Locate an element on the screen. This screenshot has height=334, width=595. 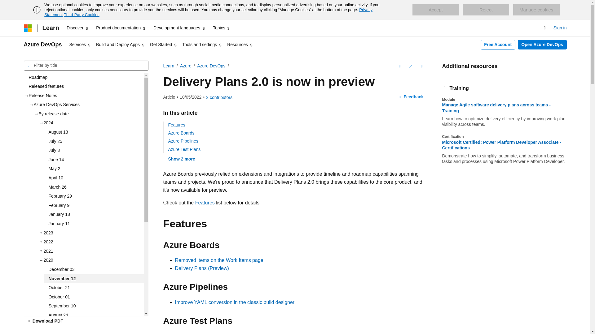
Build and Deploy Apps is located at coordinates (120, 45).